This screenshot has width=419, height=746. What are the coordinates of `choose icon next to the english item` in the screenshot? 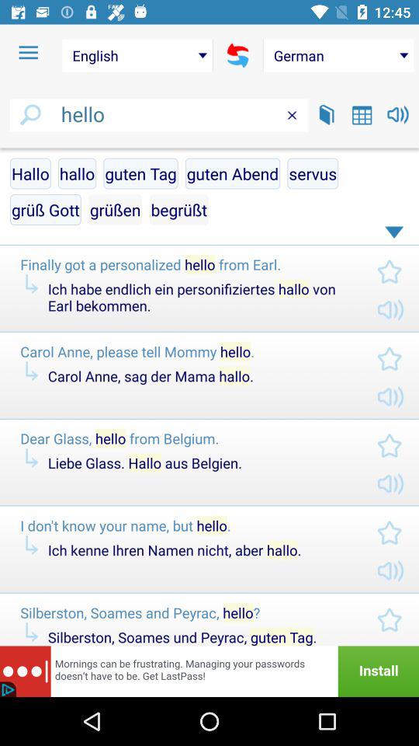 It's located at (28, 53).